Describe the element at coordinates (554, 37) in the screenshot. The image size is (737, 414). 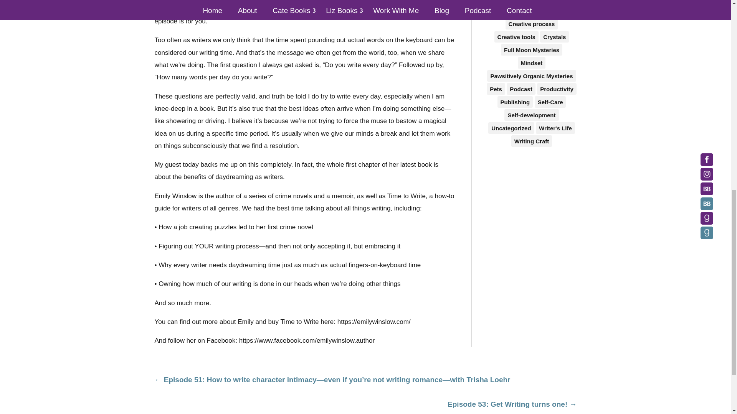
I see `Crystals` at that location.